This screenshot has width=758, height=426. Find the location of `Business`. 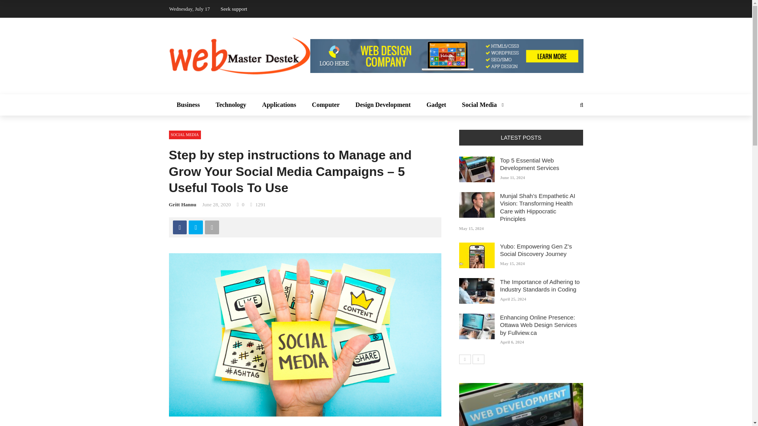

Business is located at coordinates (188, 105).